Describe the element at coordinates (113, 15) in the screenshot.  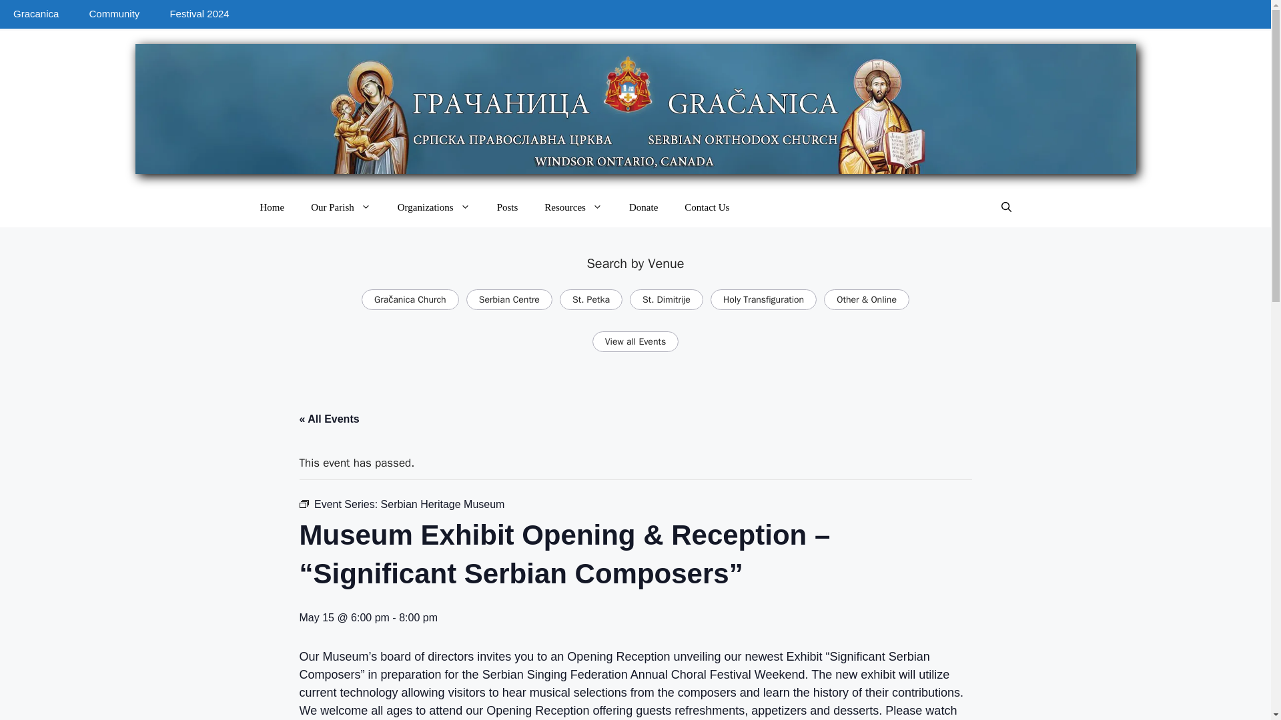
I see `Community` at that location.